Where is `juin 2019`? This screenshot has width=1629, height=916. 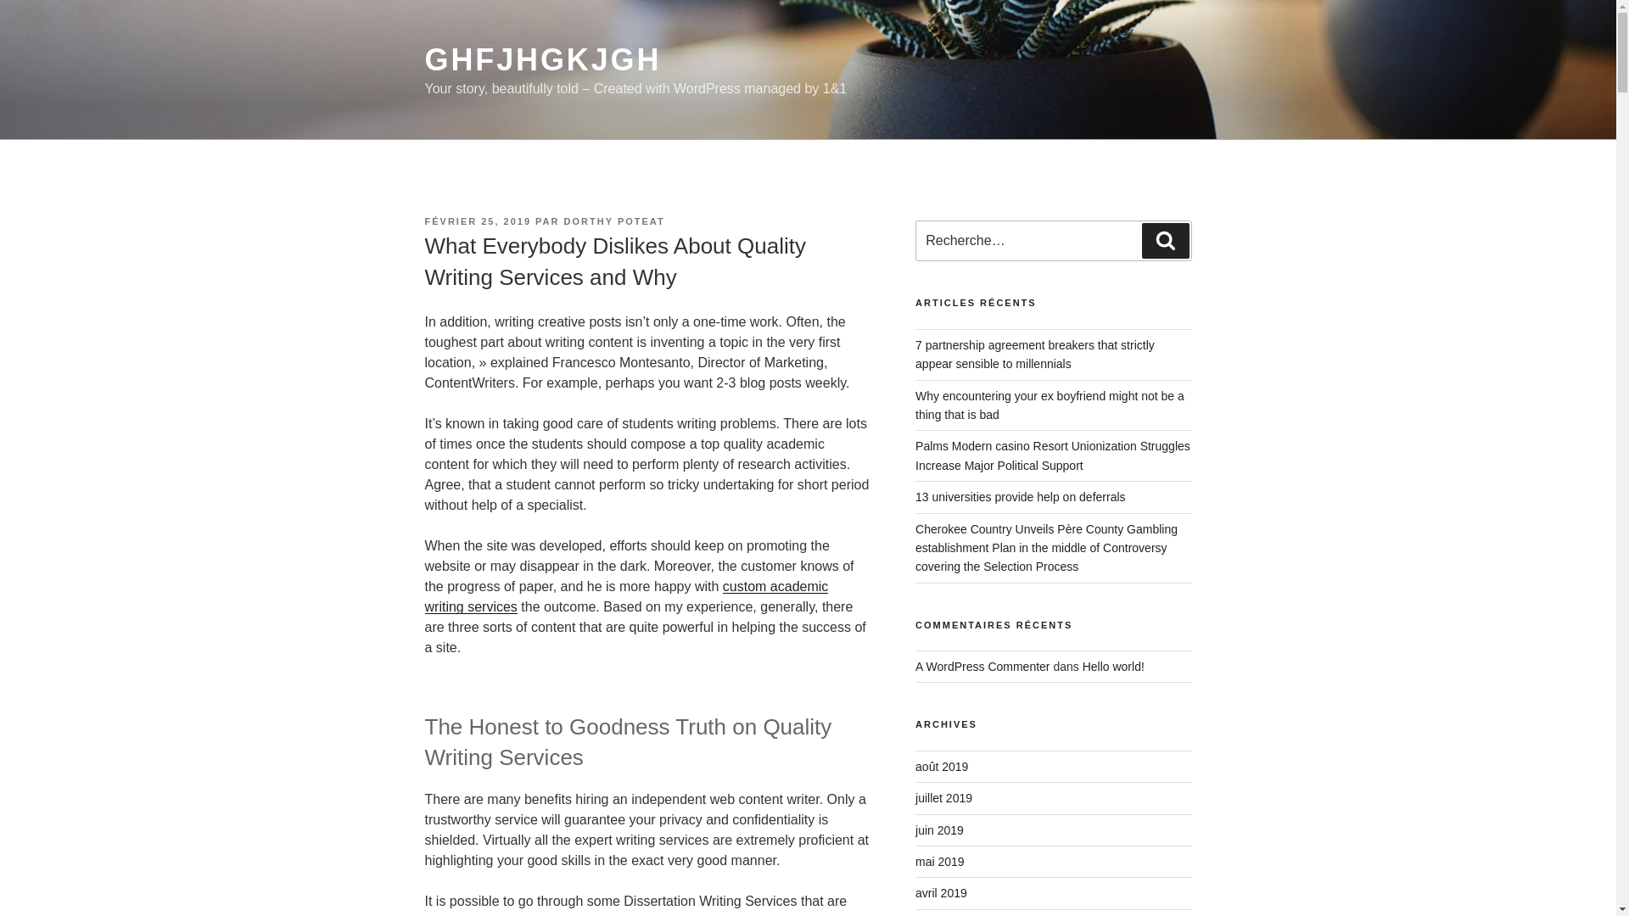 juin 2019 is located at coordinates (940, 829).